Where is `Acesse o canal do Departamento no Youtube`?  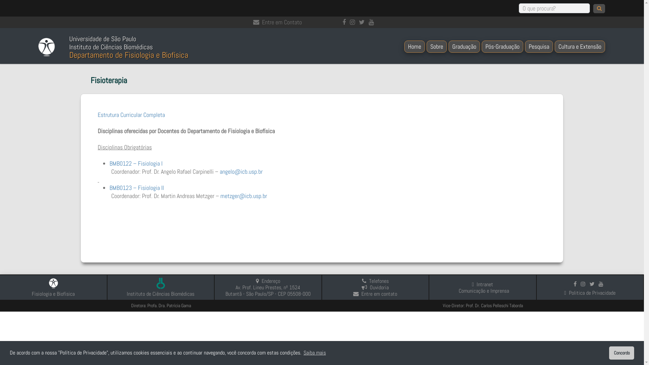 Acesse o canal do Departamento no Youtube is located at coordinates (602, 284).